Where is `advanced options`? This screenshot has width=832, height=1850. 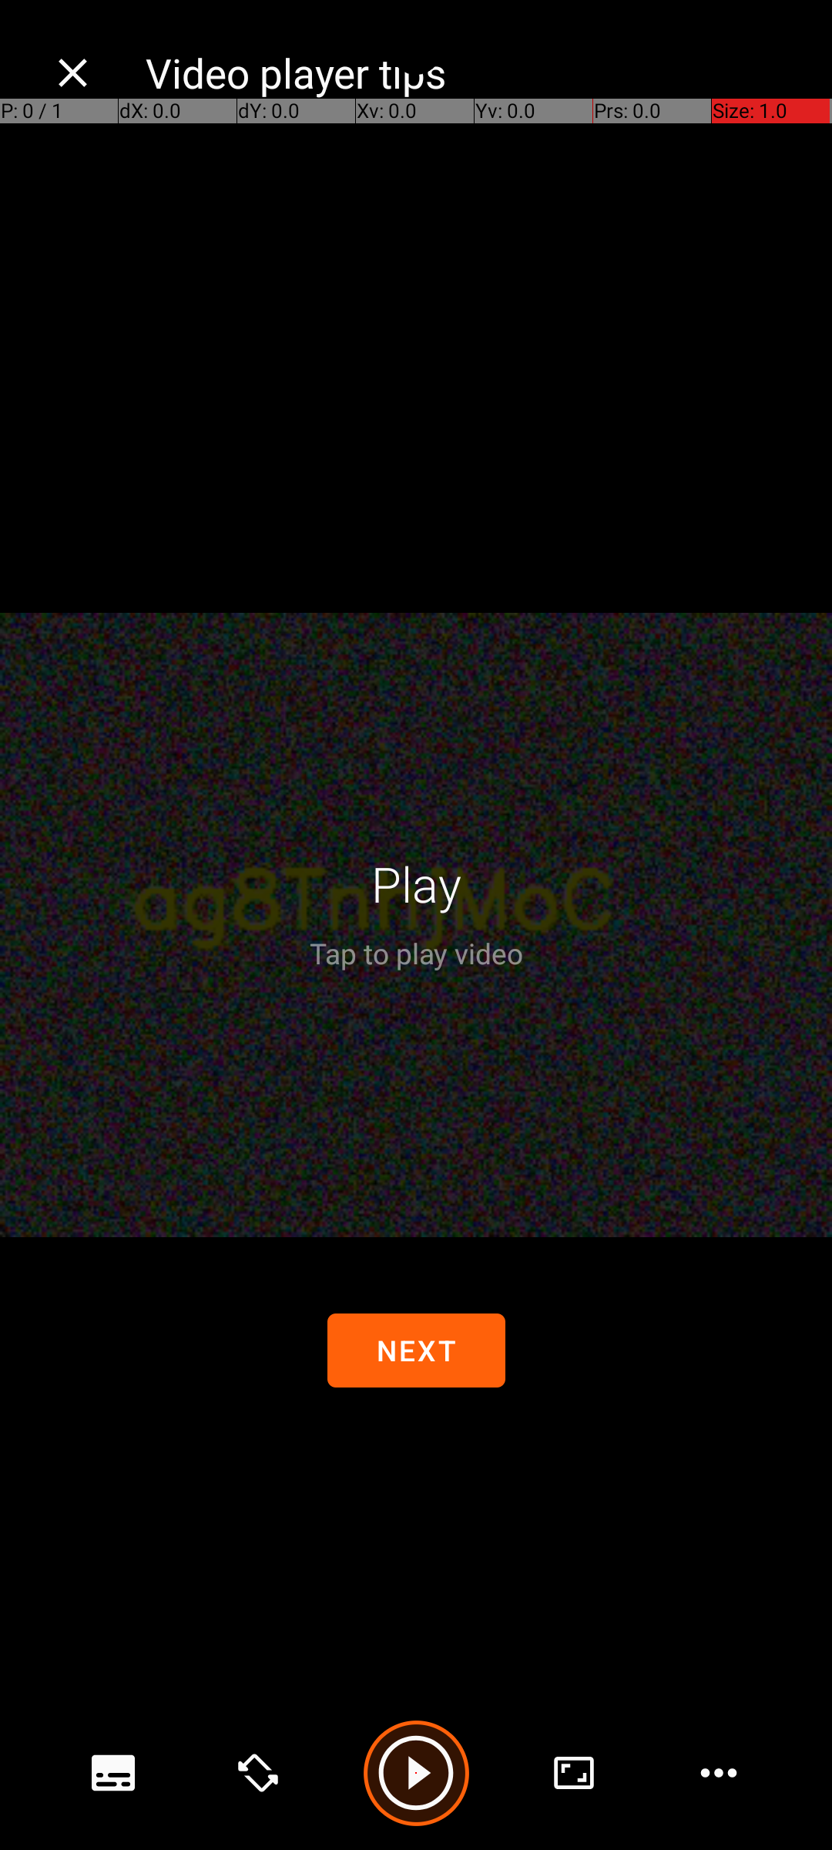 advanced options is located at coordinates (574, 1773).